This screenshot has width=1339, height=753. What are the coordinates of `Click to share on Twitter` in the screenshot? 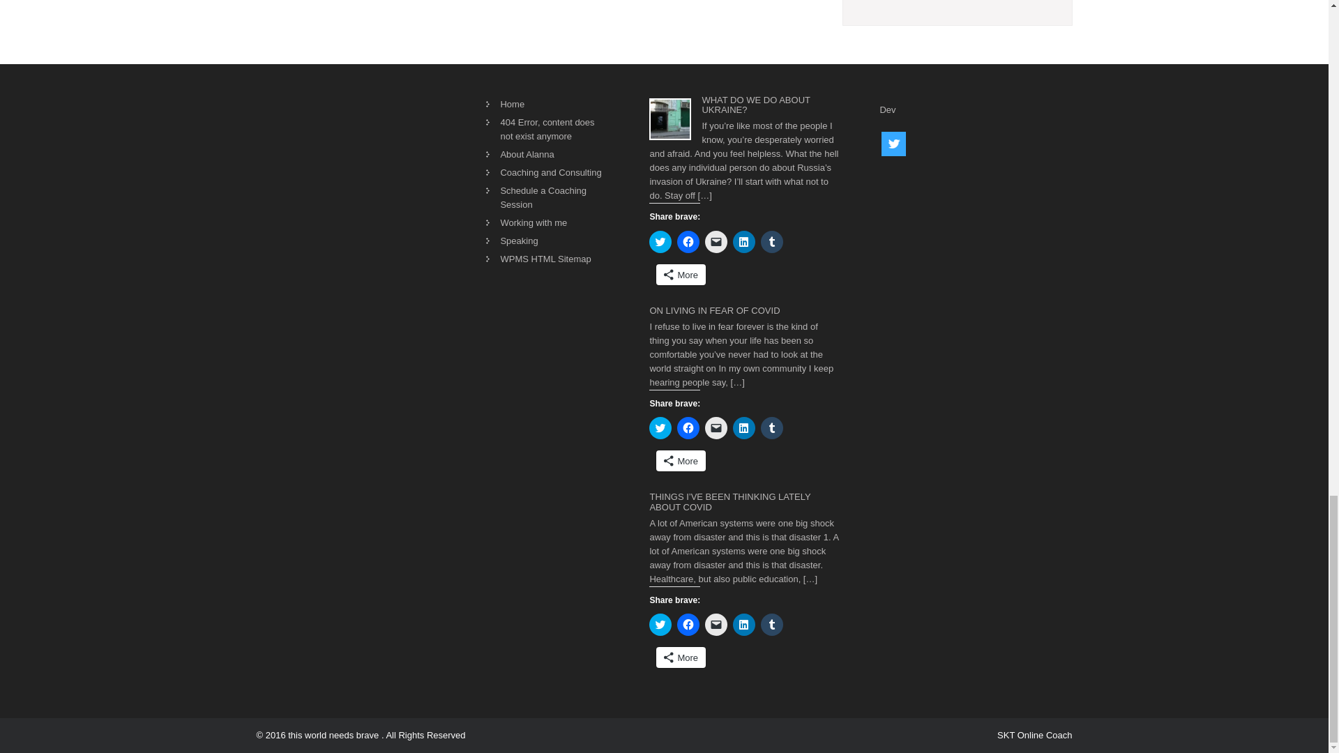 It's located at (660, 241).